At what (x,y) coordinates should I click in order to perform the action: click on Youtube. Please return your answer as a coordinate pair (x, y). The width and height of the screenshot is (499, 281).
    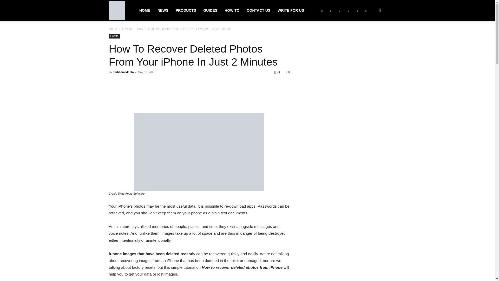
    Looking at the image, I should click on (366, 10).